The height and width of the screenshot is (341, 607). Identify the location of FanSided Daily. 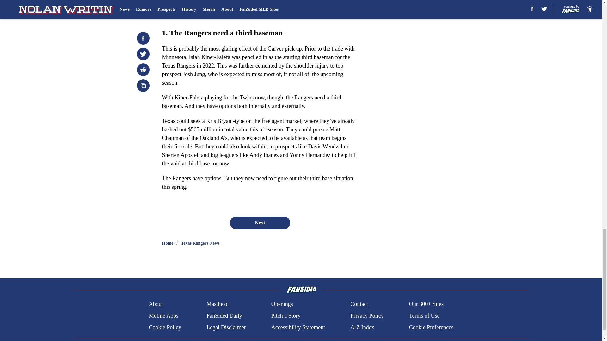
(224, 316).